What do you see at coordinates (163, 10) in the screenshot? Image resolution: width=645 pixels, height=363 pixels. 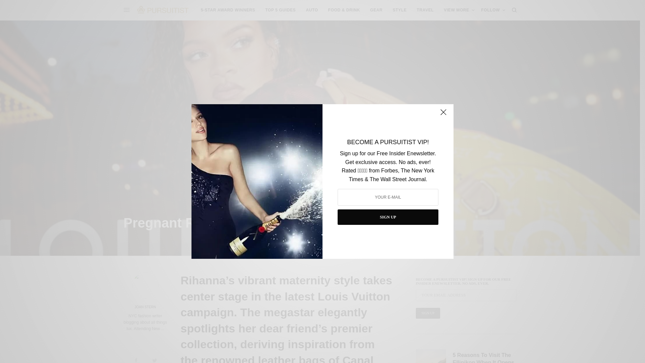 I see `Pursuitist` at bounding box center [163, 10].